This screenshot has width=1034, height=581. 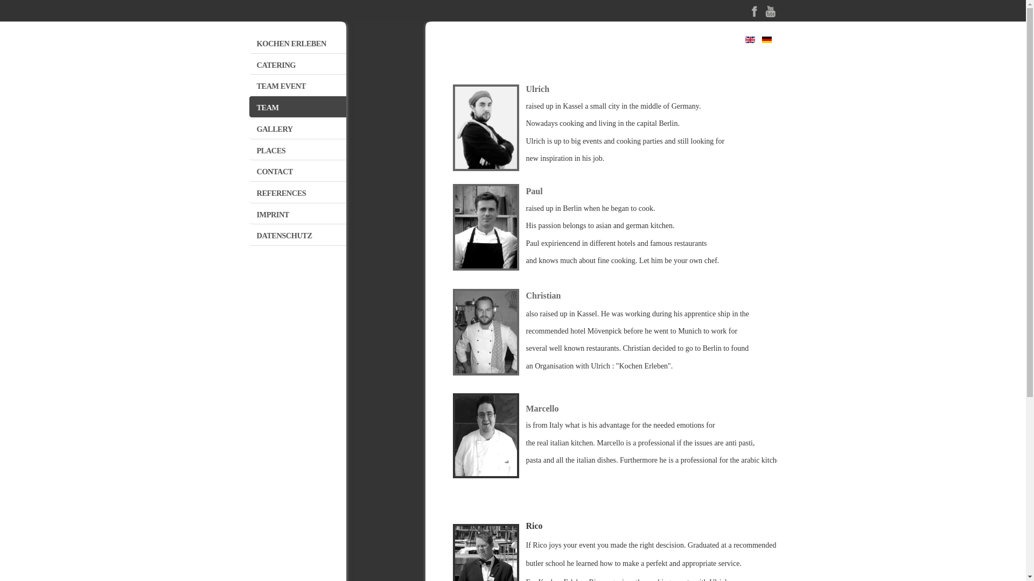 I want to click on CATERING, so click(x=297, y=65).